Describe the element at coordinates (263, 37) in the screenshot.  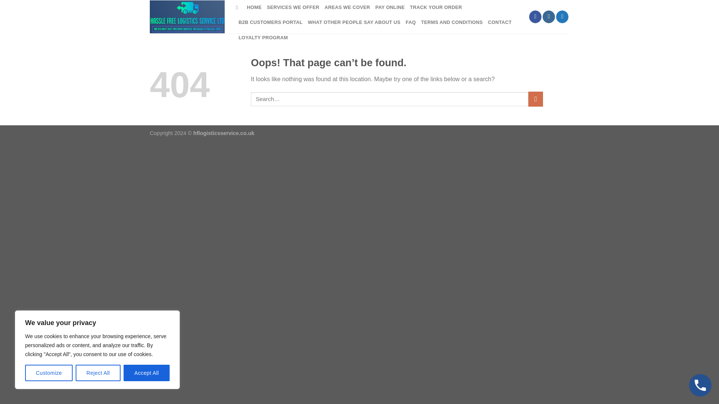
I see `LOYALTY PROGRAM` at that location.